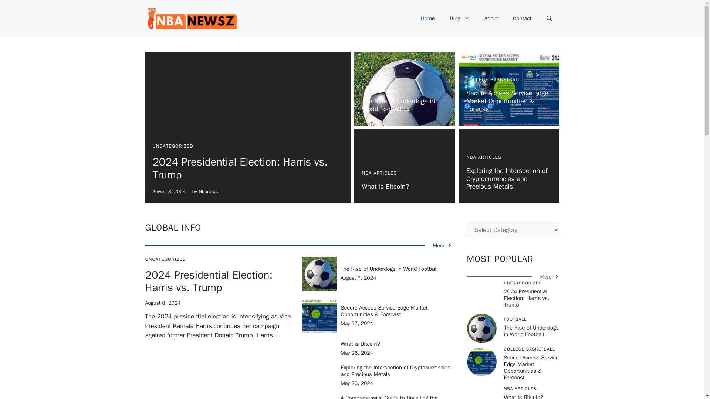  What do you see at coordinates (209, 282) in the screenshot?
I see `2024 Presidential Election: Harris vs. Trump` at bounding box center [209, 282].